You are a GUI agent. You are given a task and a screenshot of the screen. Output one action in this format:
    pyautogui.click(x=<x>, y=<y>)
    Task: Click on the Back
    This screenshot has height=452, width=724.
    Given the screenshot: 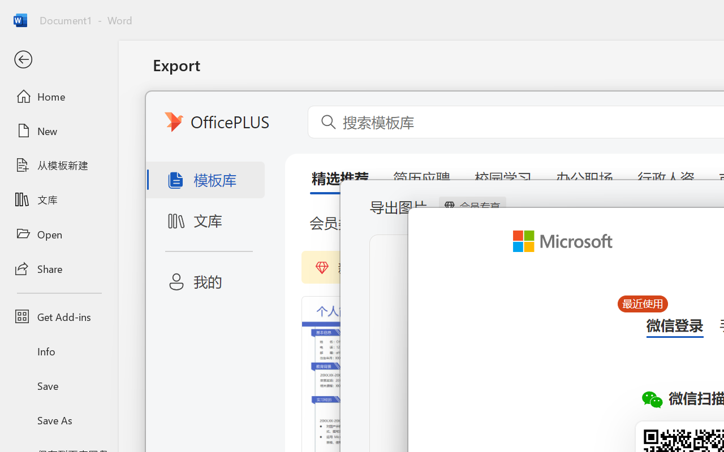 What is the action you would take?
    pyautogui.click(x=59, y=60)
    